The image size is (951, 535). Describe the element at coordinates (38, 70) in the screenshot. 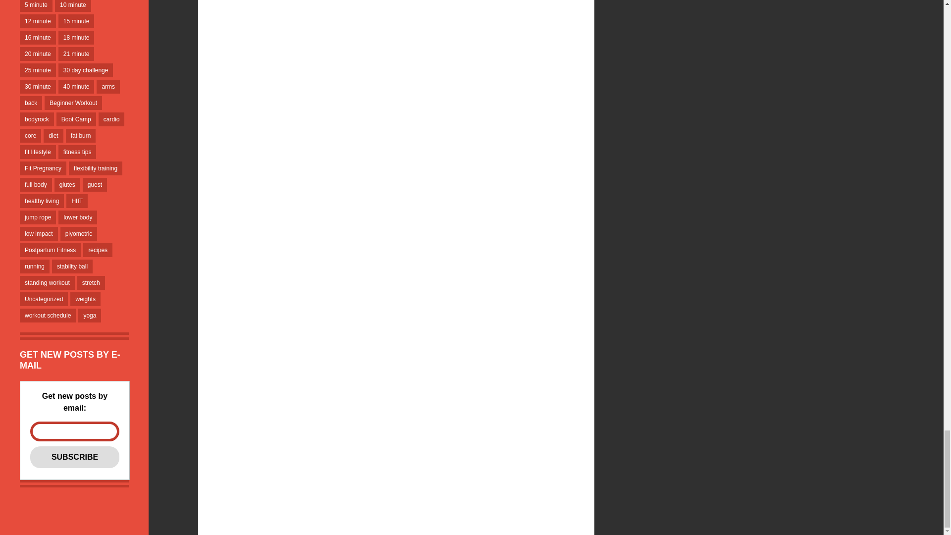

I see `25 minute` at that location.